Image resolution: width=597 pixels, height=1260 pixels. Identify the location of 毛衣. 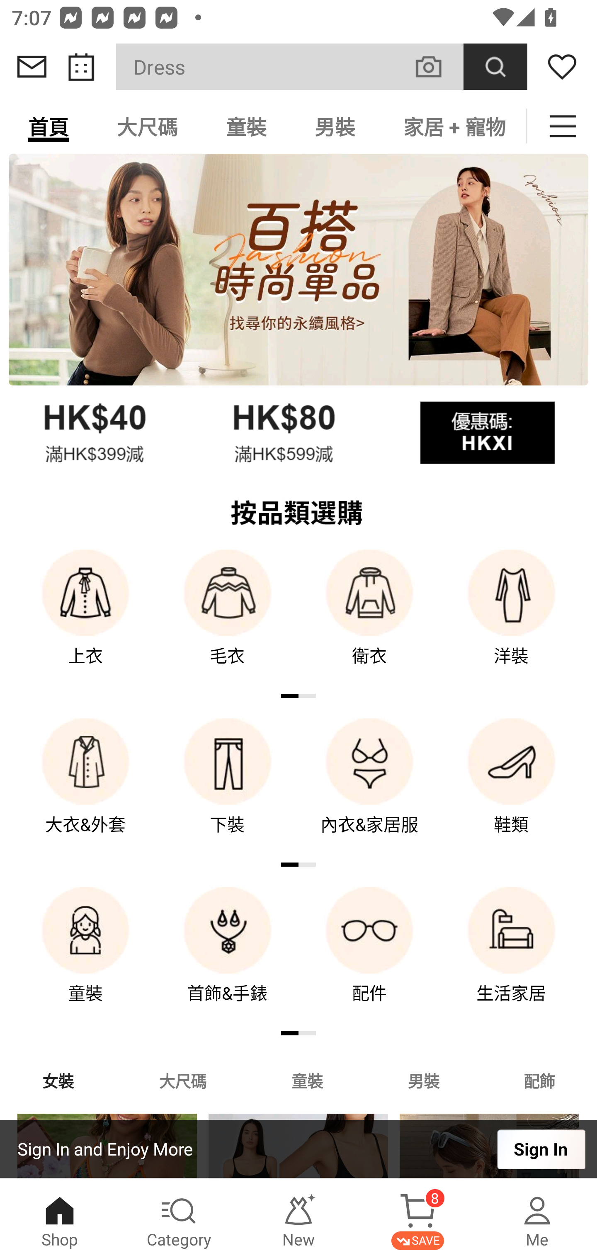
(227, 618).